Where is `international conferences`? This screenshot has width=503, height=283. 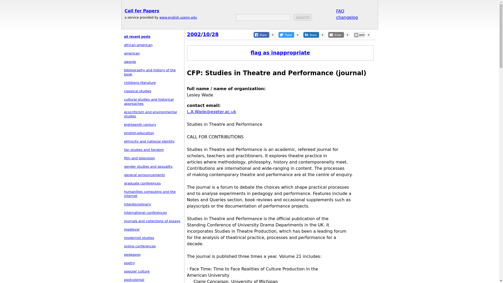
international conferences is located at coordinates (146, 212).